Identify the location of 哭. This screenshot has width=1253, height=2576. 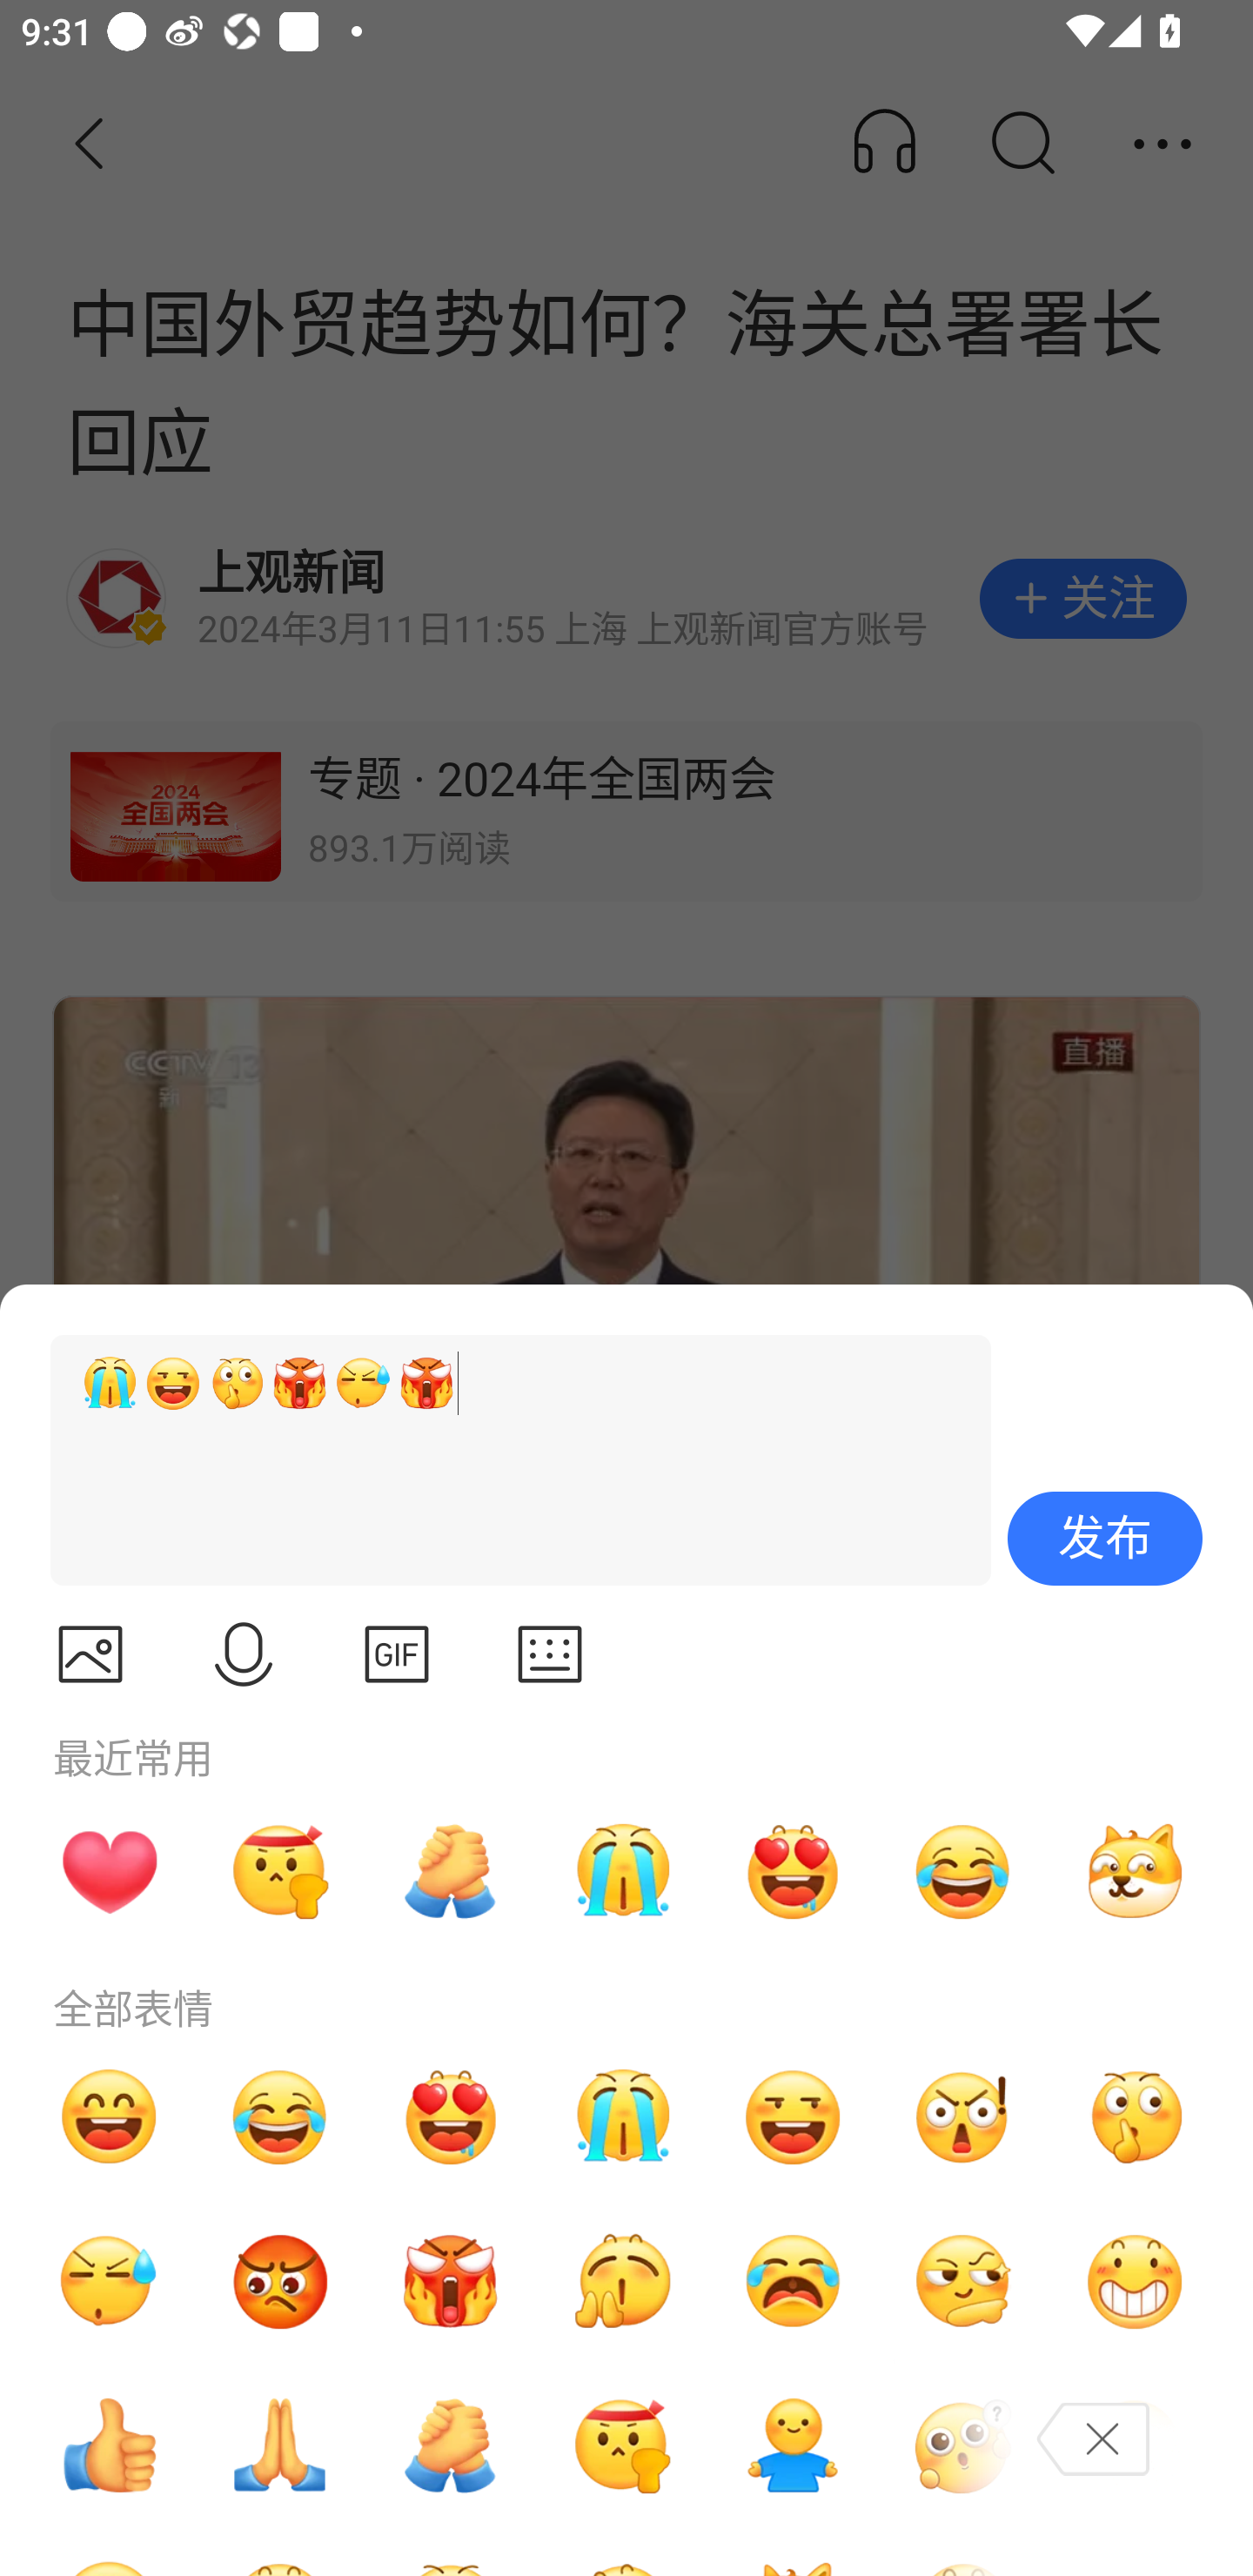
(621, 2116).